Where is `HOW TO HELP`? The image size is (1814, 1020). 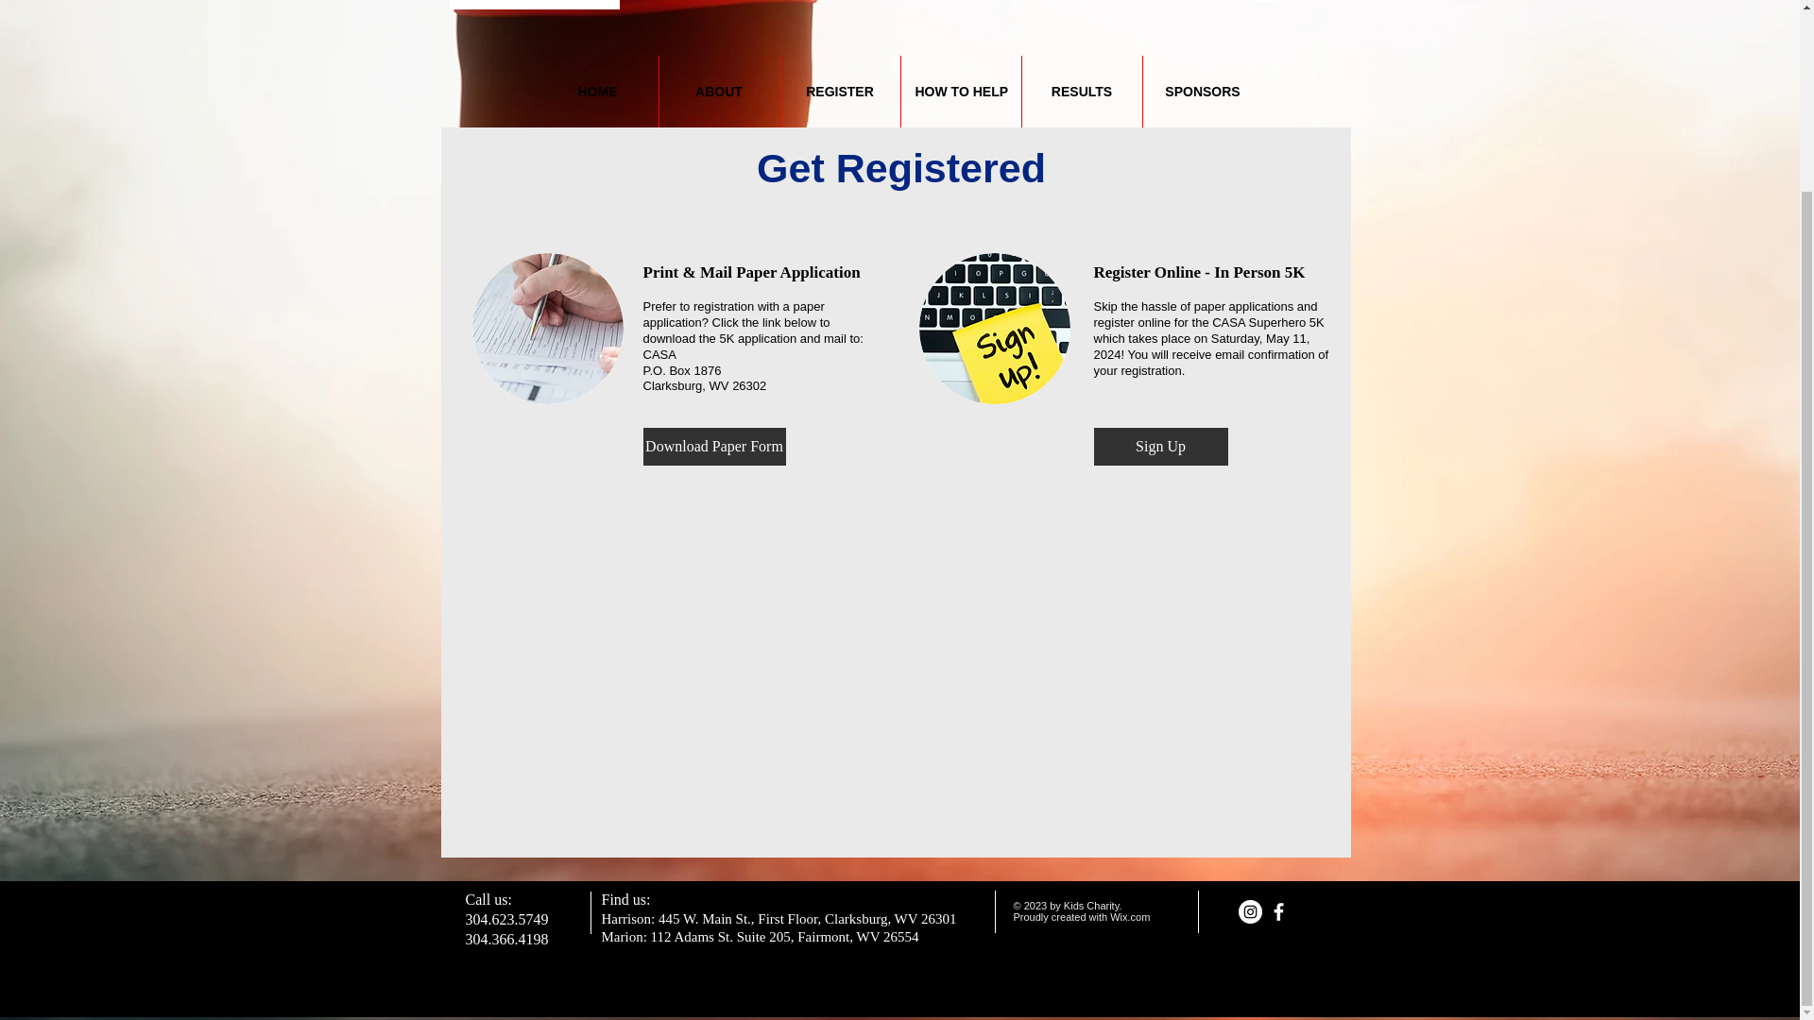
HOW TO HELP is located at coordinates (961, 92).